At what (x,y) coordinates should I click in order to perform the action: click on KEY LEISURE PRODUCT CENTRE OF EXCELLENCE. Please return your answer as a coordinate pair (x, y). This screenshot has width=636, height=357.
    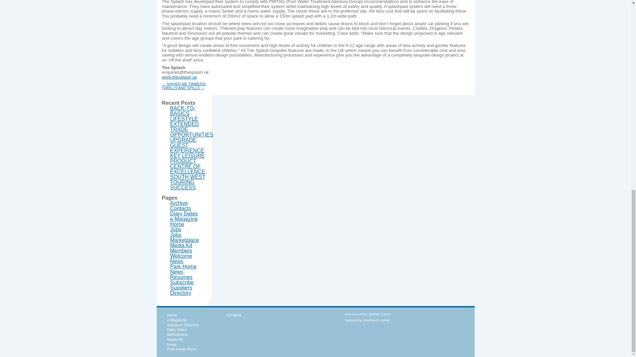
    Looking at the image, I should click on (188, 164).